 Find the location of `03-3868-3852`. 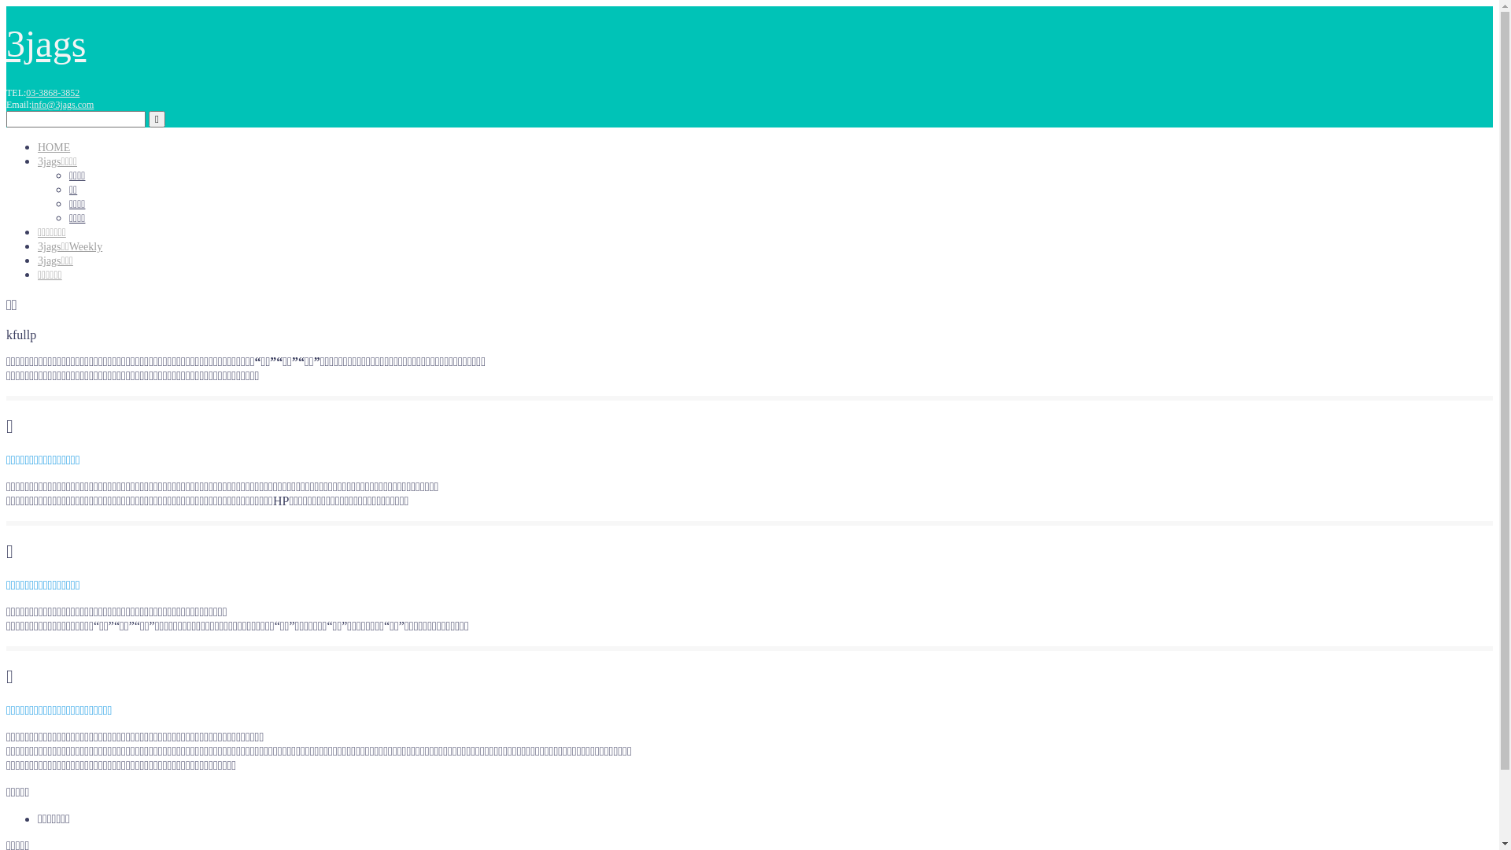

03-3868-3852 is located at coordinates (53, 93).